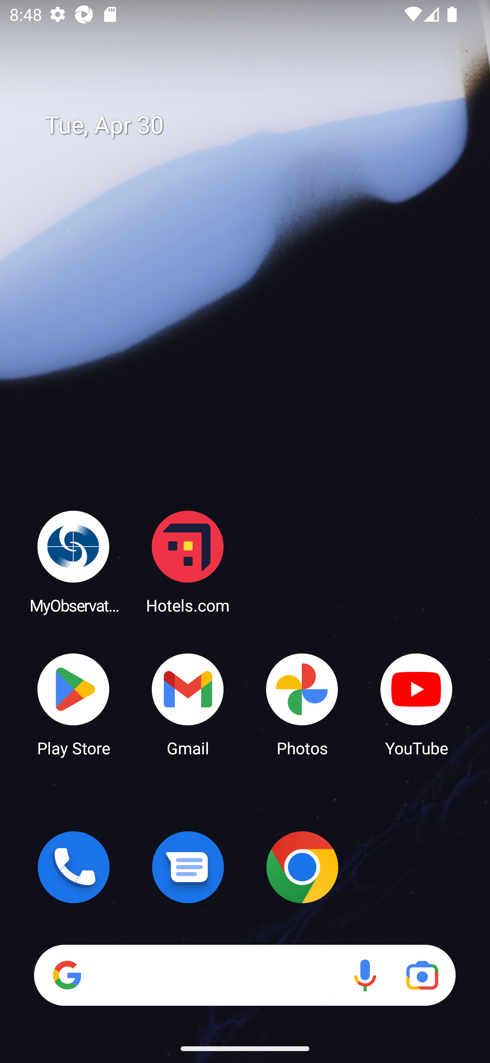  What do you see at coordinates (188, 704) in the screenshot?
I see `Gmail` at bounding box center [188, 704].